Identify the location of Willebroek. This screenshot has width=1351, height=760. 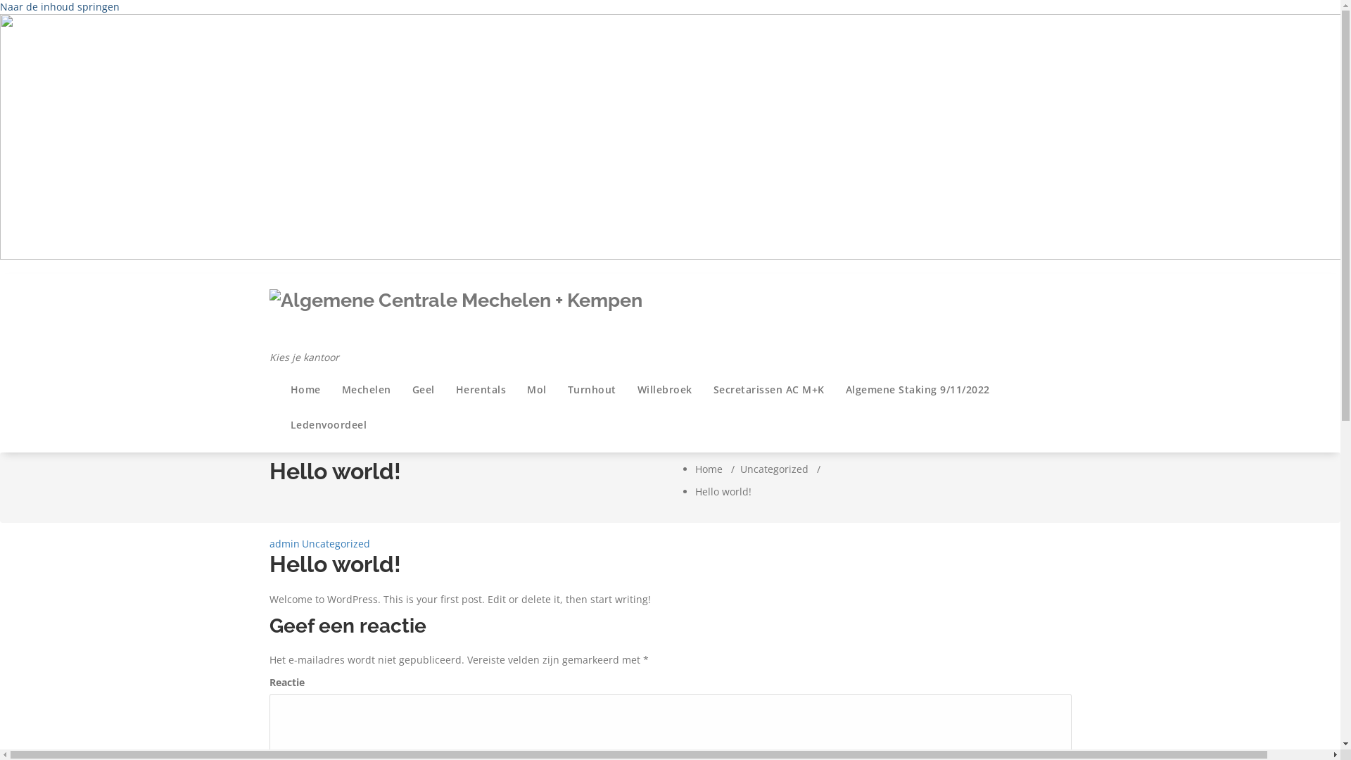
(664, 390).